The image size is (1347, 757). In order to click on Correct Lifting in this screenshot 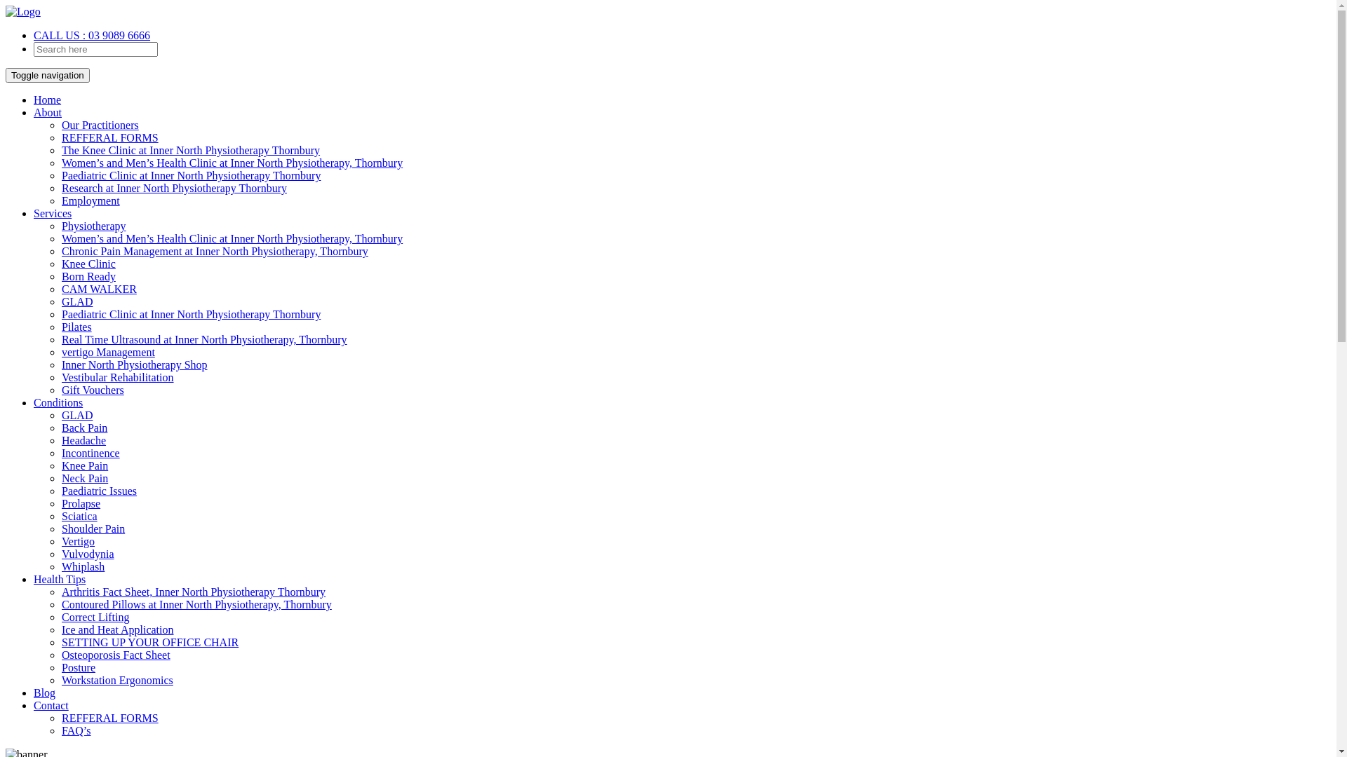, I will do `click(95, 617)`.